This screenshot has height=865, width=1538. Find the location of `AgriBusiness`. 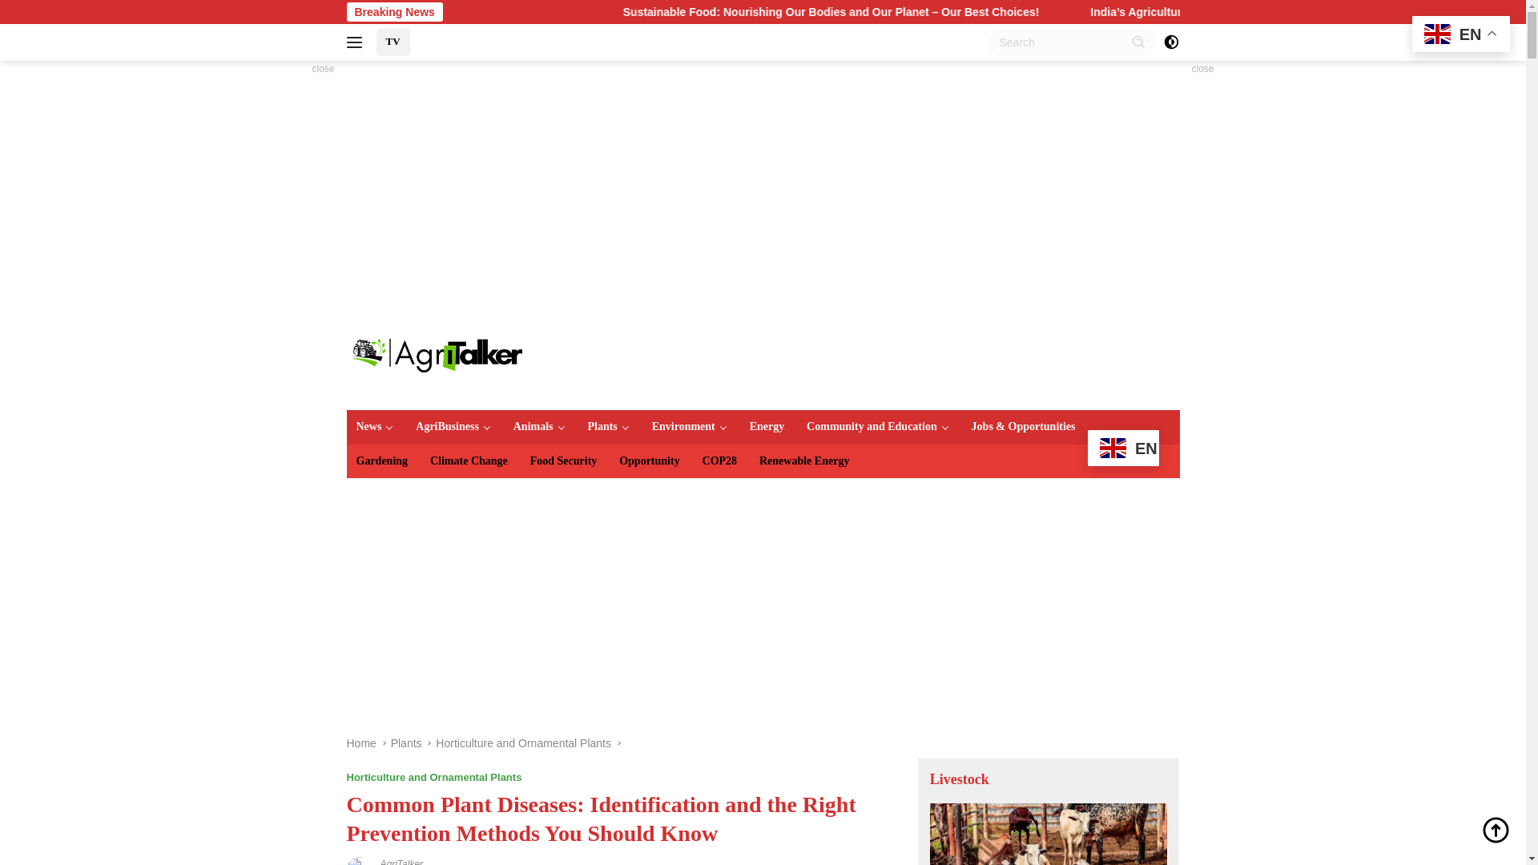

AgriBusiness is located at coordinates (453, 426).